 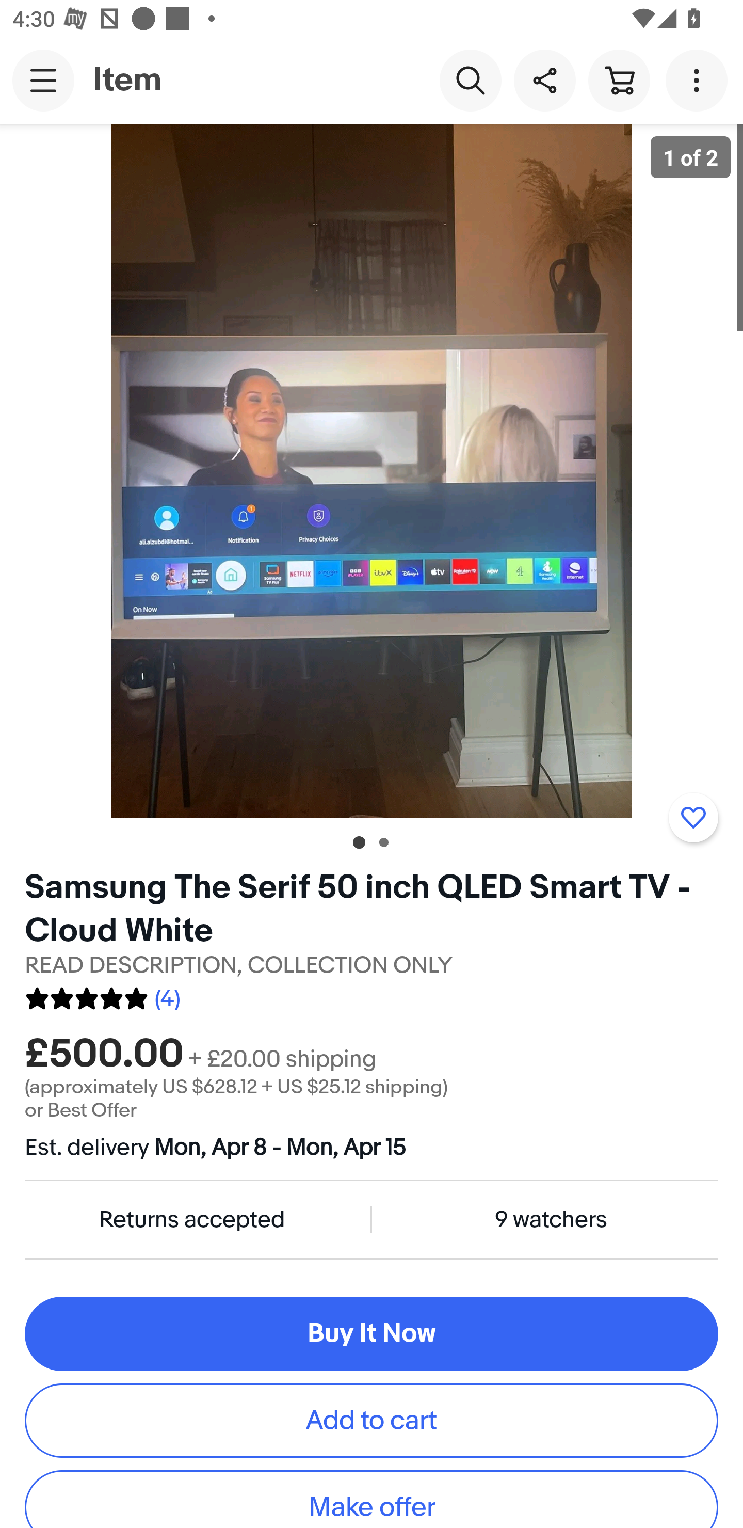 I want to click on More options, so click(x=700, y=79).